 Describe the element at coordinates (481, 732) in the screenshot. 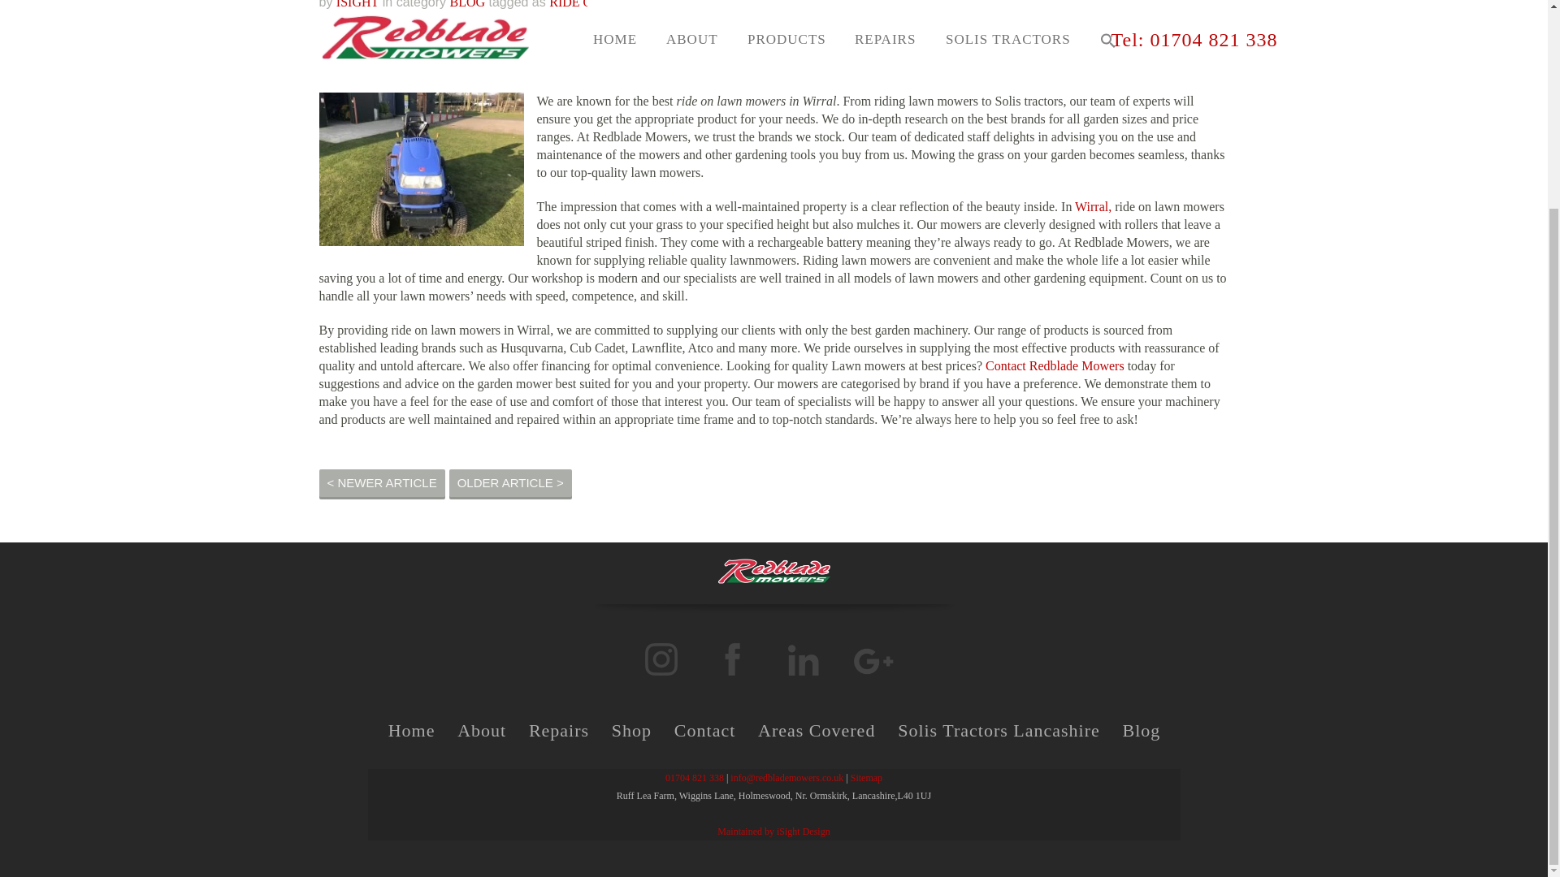

I see `About` at that location.